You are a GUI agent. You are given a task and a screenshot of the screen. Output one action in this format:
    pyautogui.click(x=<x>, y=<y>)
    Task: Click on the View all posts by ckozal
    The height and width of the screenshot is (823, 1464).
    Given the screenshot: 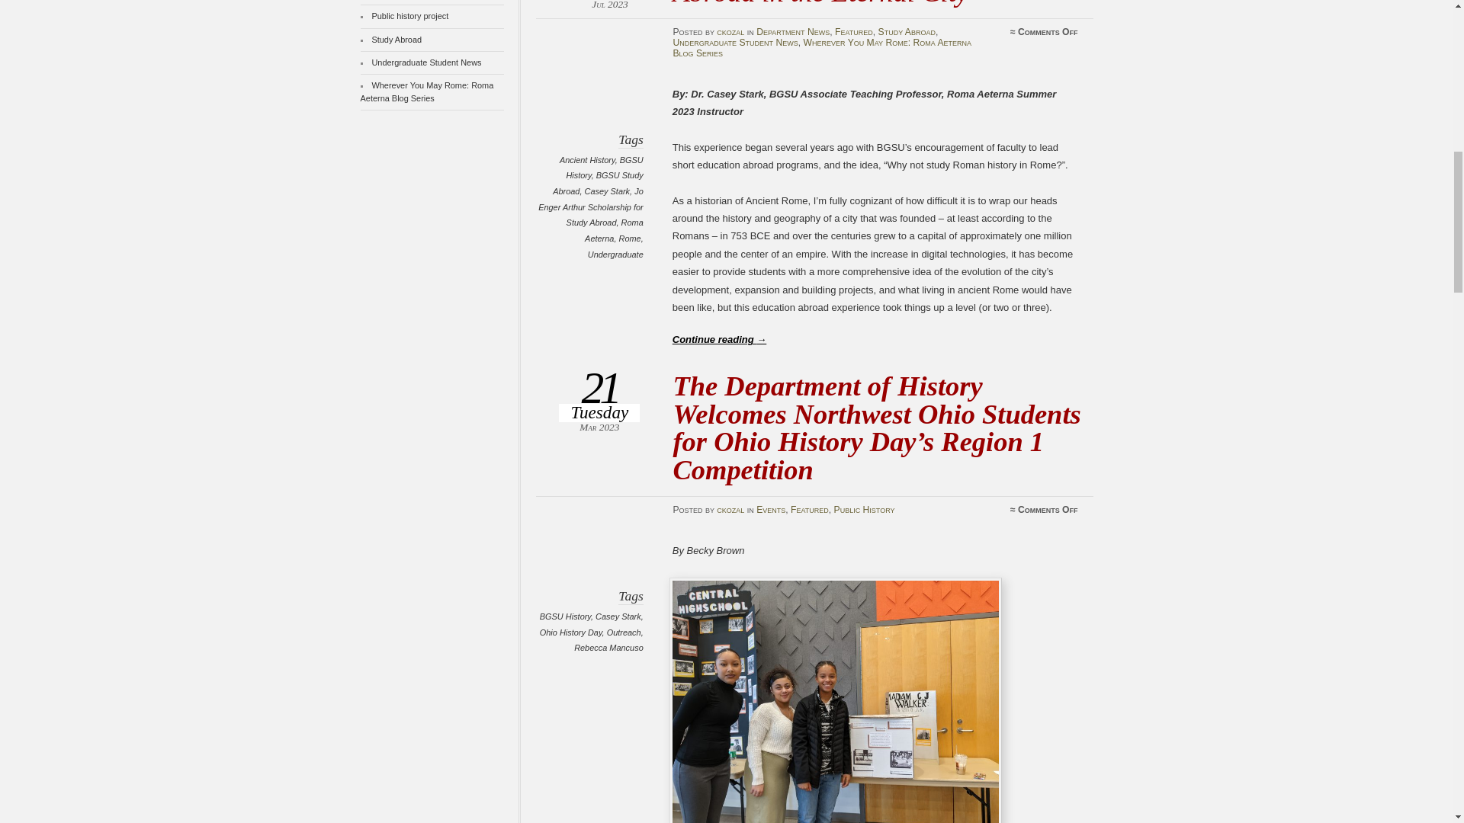 What is the action you would take?
    pyautogui.click(x=730, y=510)
    